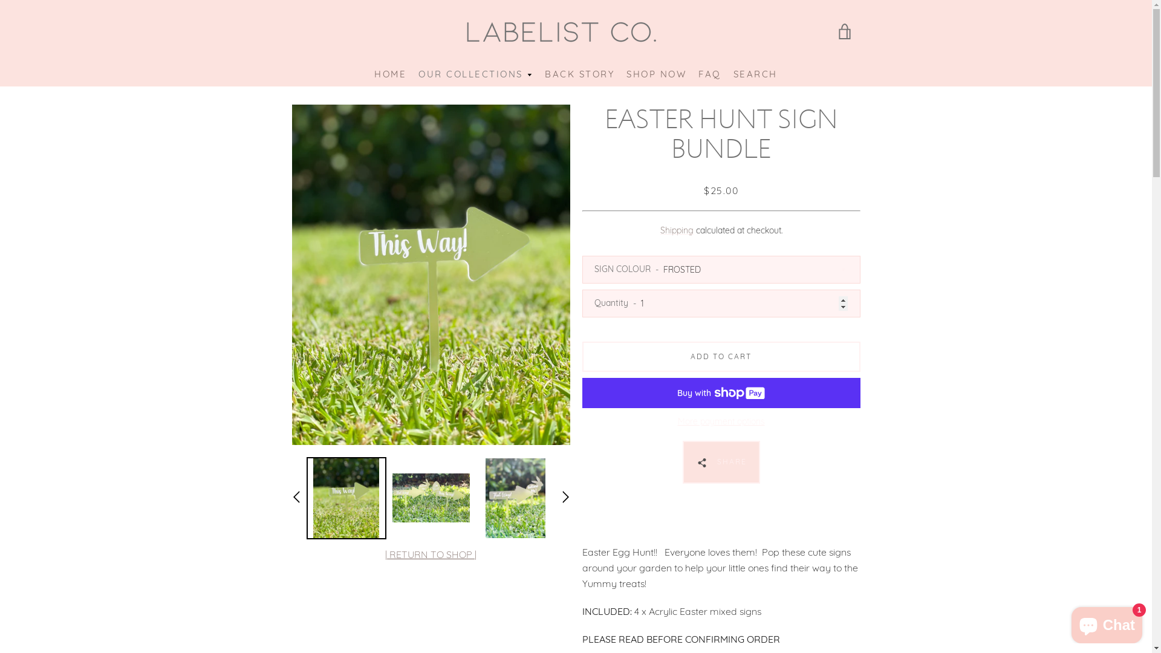 The image size is (1161, 653). What do you see at coordinates (845, 31) in the screenshot?
I see `VIEW CART` at bounding box center [845, 31].